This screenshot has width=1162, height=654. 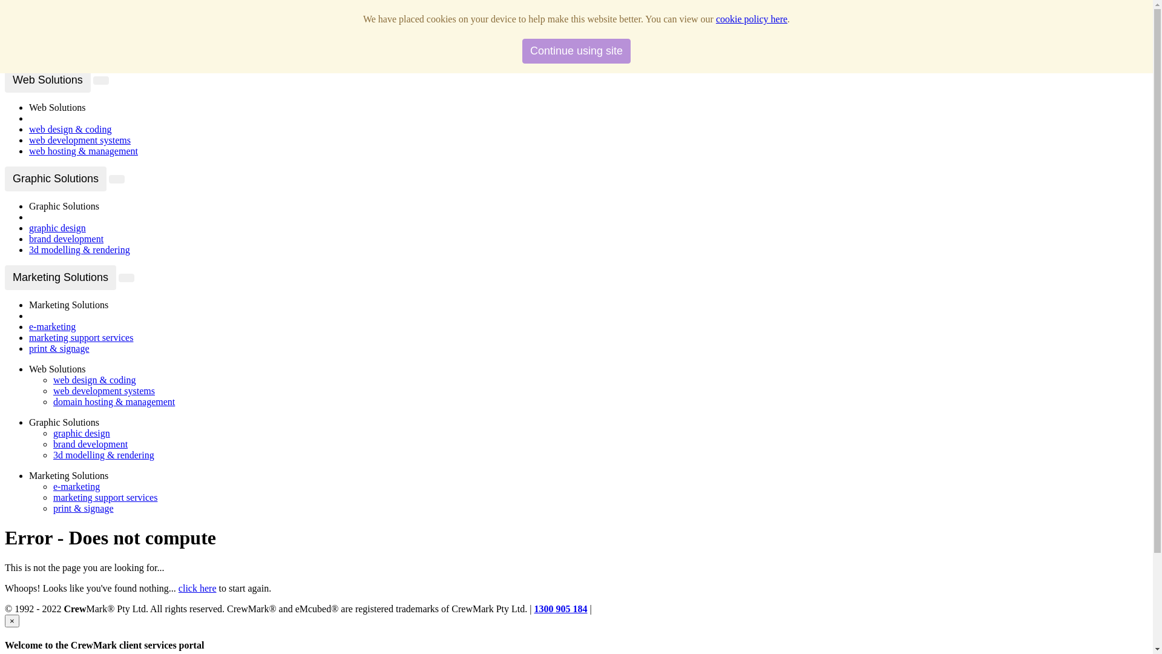 I want to click on e-marketing, so click(x=76, y=487).